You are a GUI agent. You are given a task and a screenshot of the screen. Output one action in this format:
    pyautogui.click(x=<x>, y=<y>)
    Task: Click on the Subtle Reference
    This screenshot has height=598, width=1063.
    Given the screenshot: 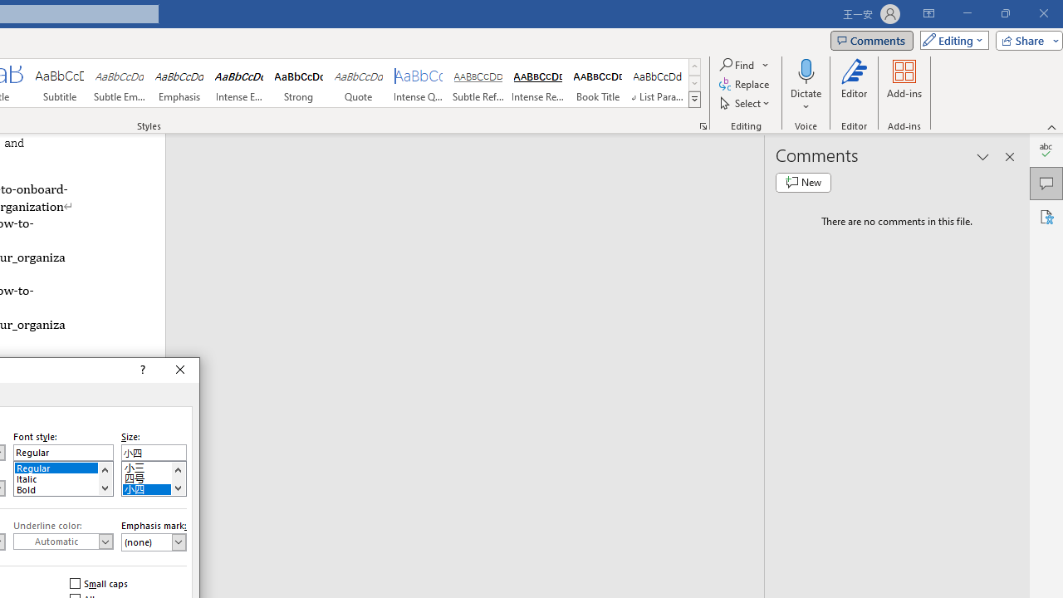 What is the action you would take?
    pyautogui.click(x=478, y=83)
    